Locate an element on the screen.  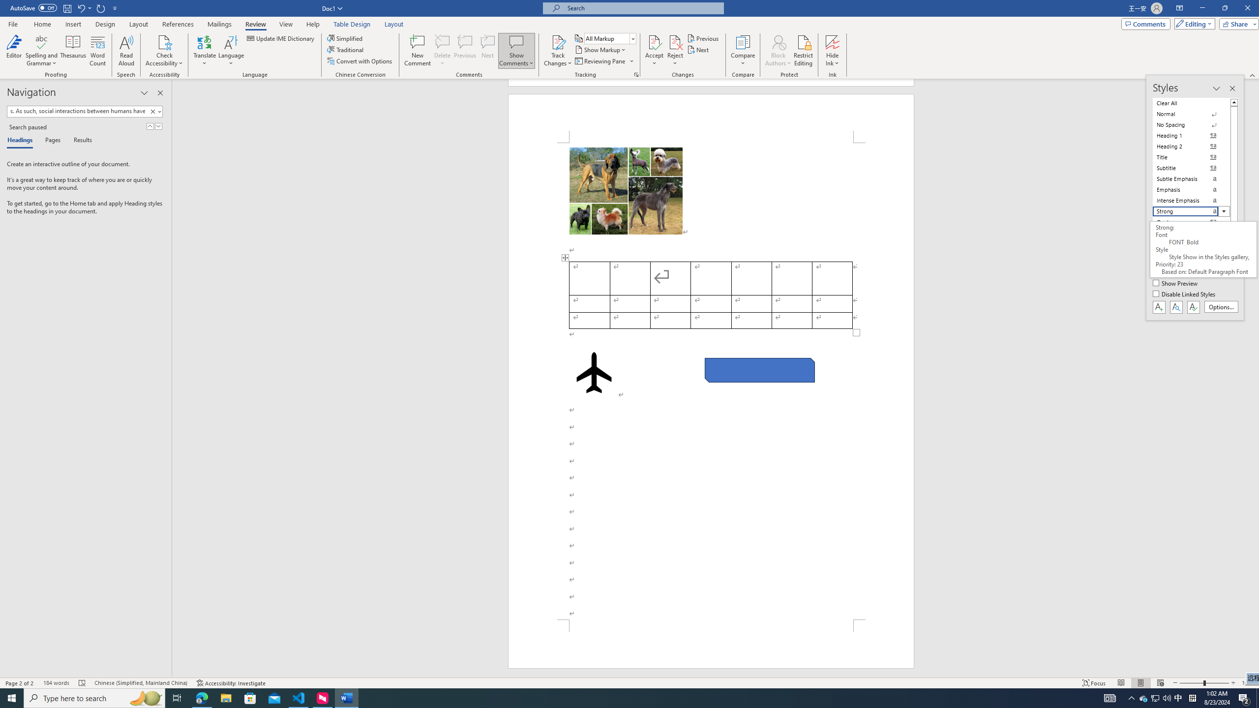
Book Title is located at coordinates (1191, 265).